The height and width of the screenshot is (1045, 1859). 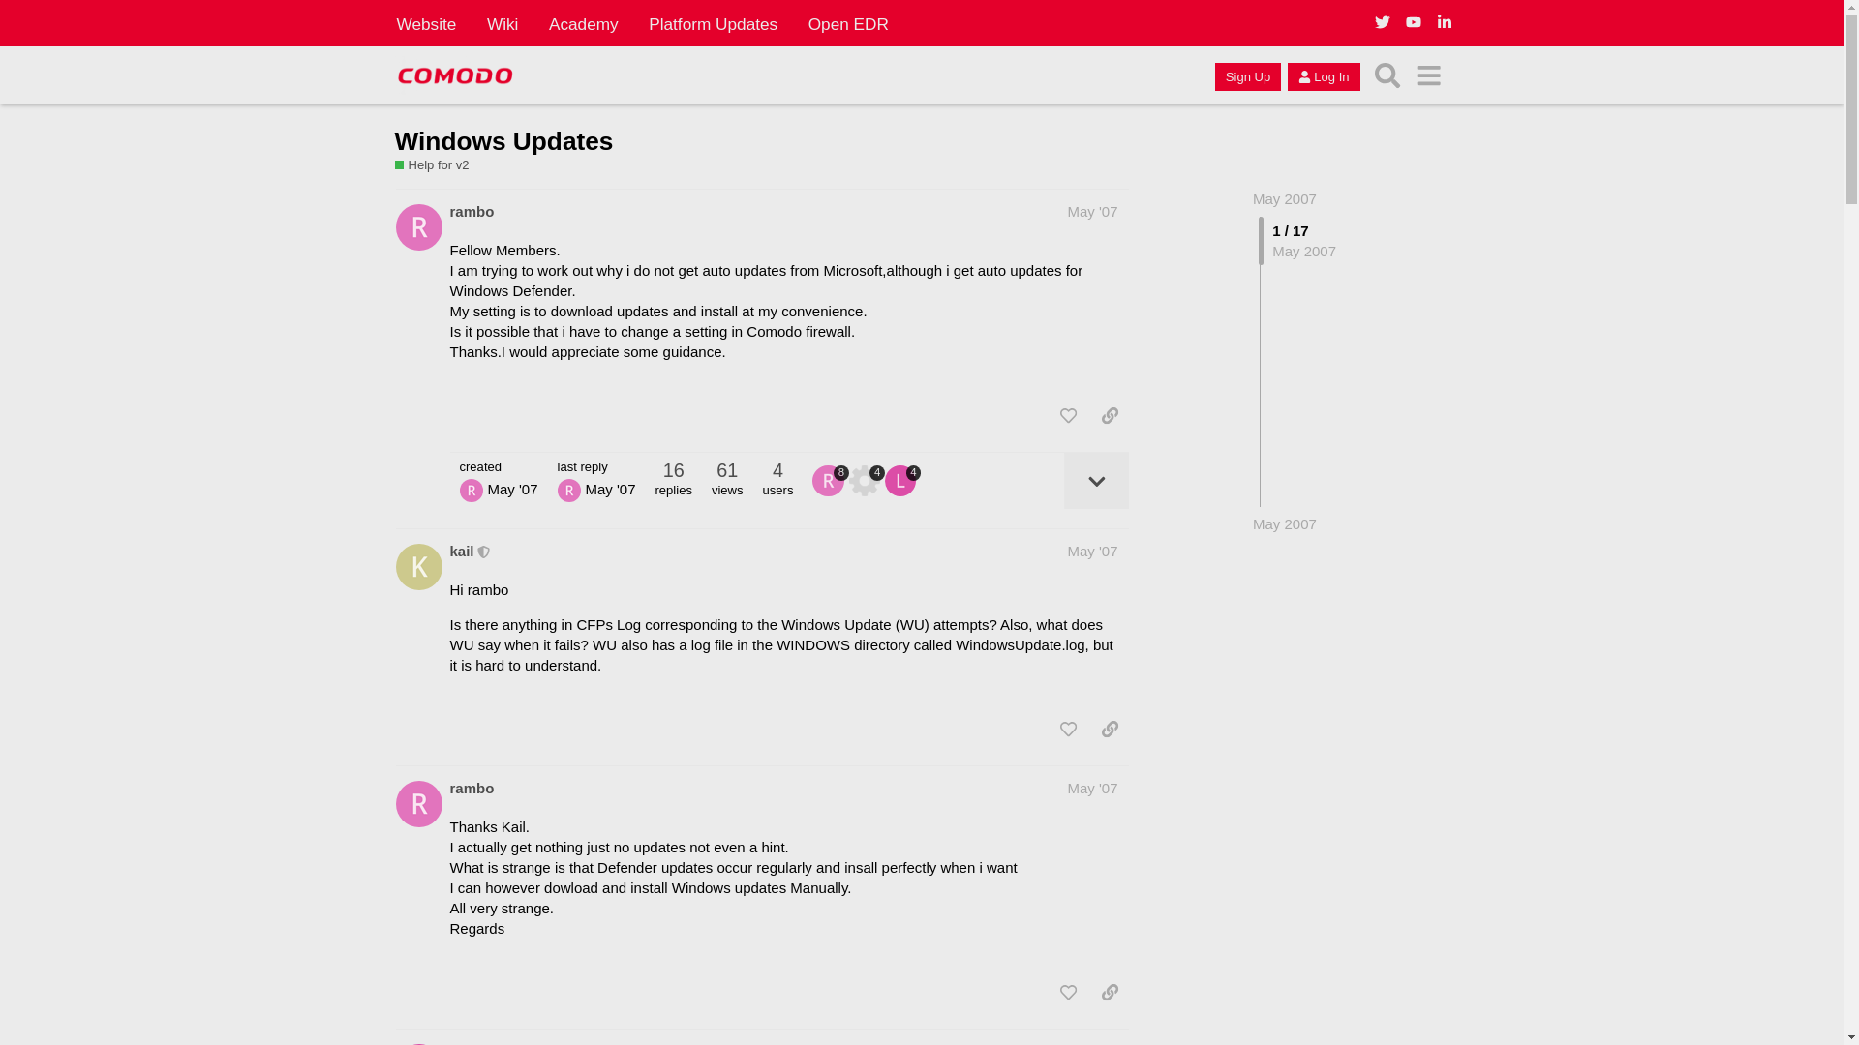 I want to click on May '07, so click(x=1092, y=550).